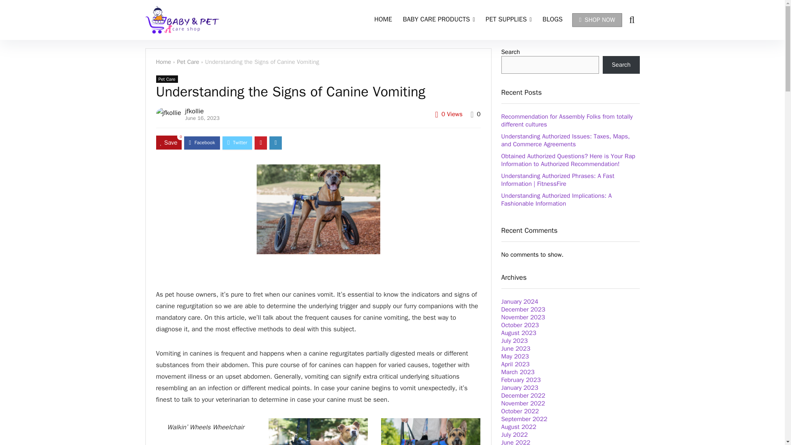 This screenshot has width=791, height=445. What do you see at coordinates (166, 79) in the screenshot?
I see `Pet Care` at bounding box center [166, 79].